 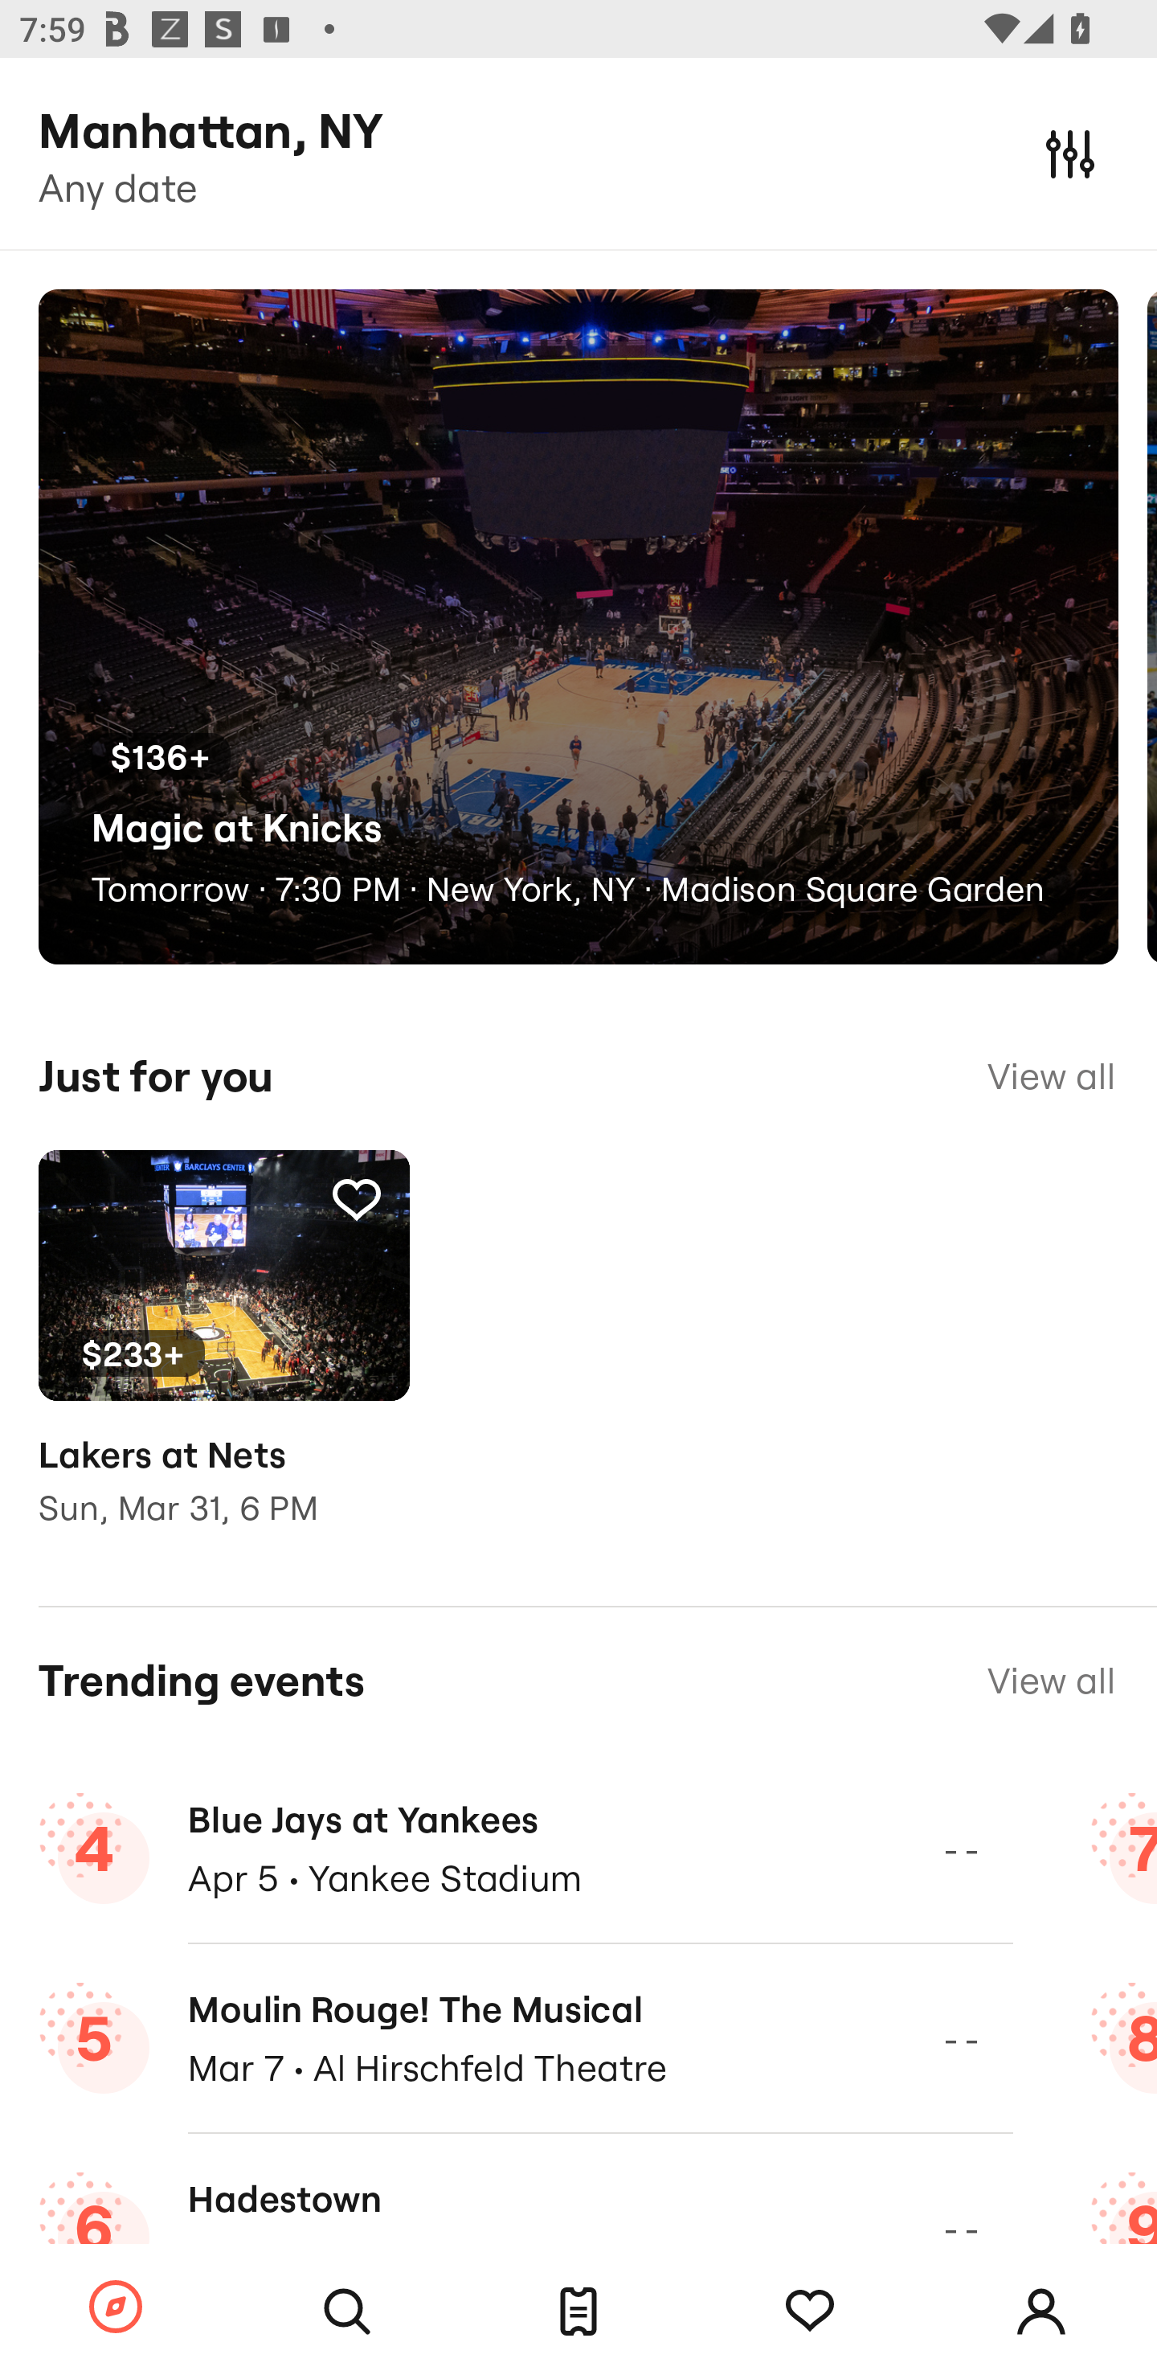 What do you see at coordinates (356, 1199) in the screenshot?
I see `Tracking` at bounding box center [356, 1199].